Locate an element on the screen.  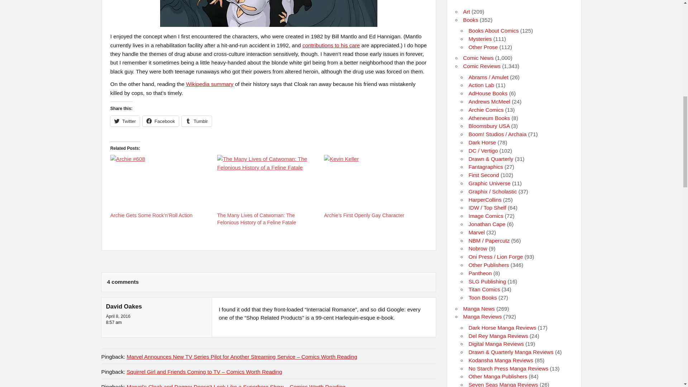
Twitter is located at coordinates (125, 121).